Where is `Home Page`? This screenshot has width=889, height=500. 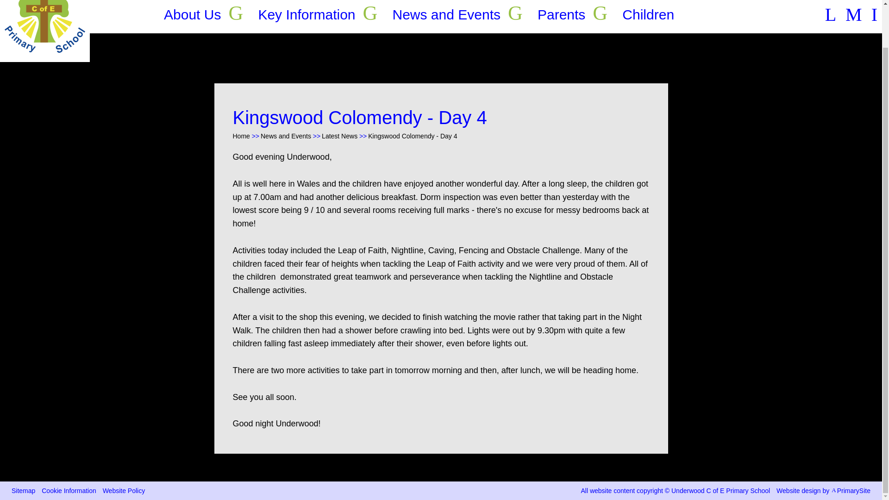 Home Page is located at coordinates (44, 31).